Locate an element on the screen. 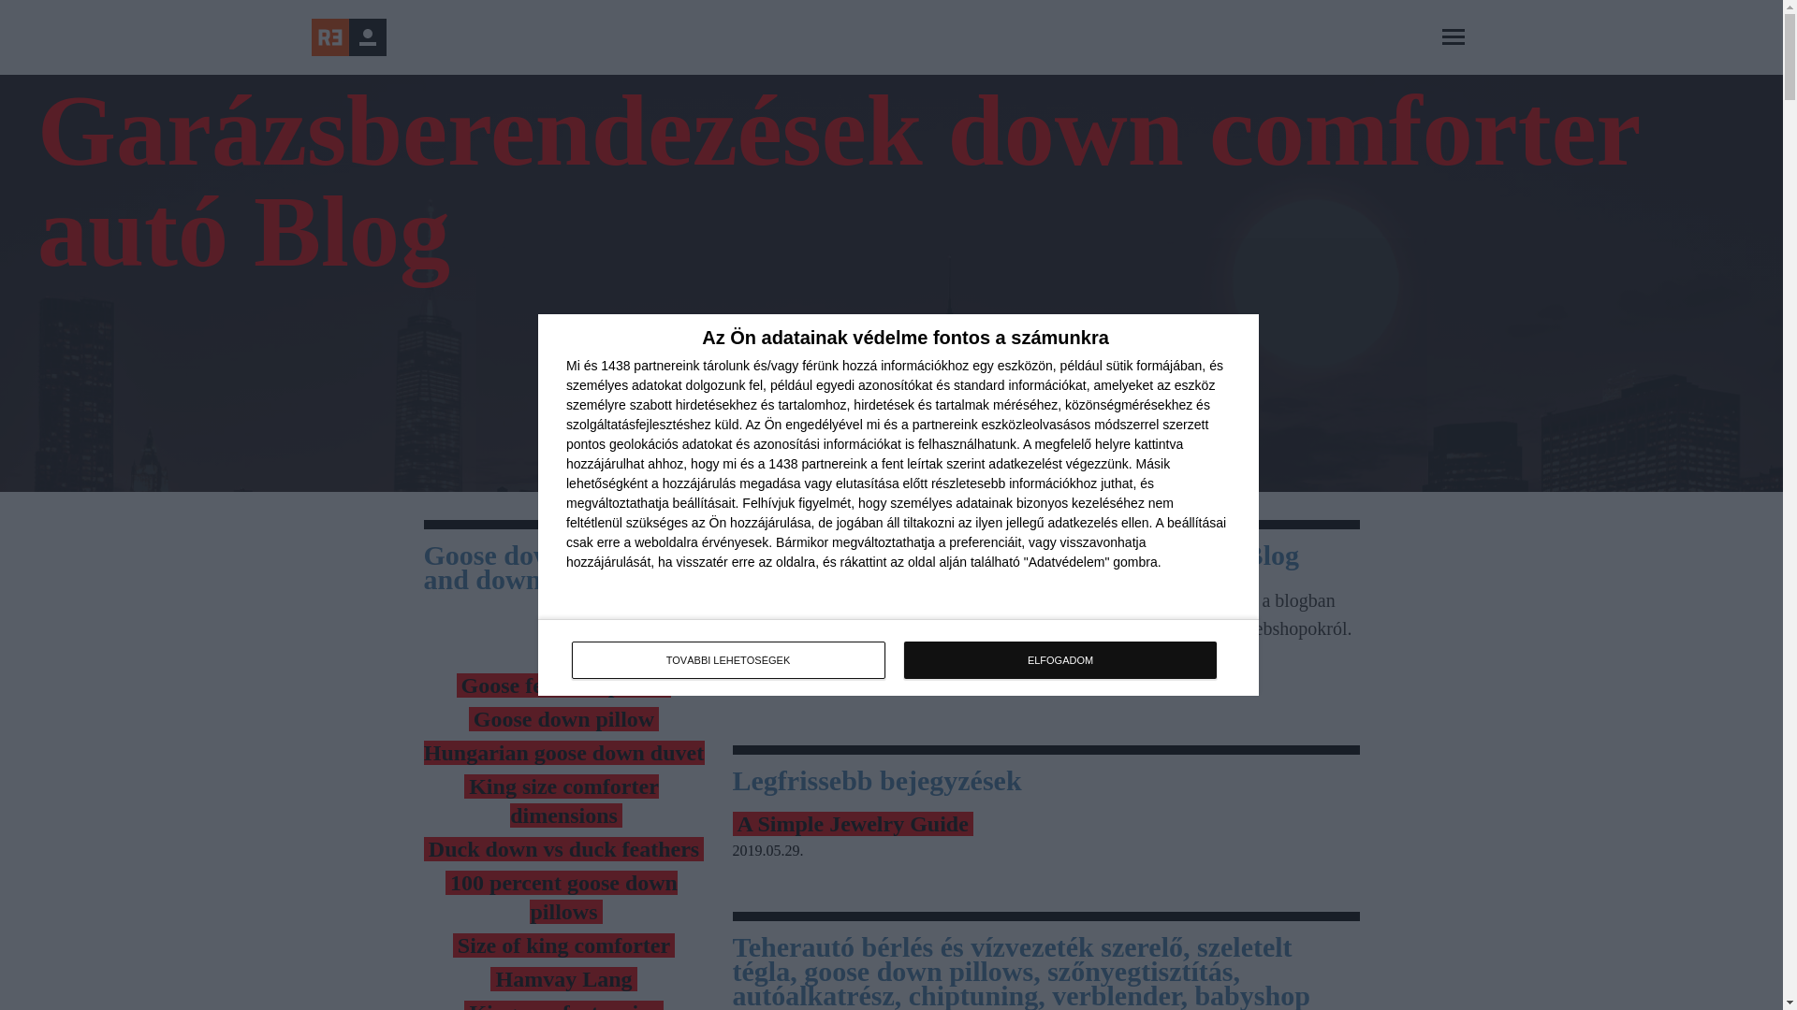  Duck down vs duck feathers is located at coordinates (563, 849).